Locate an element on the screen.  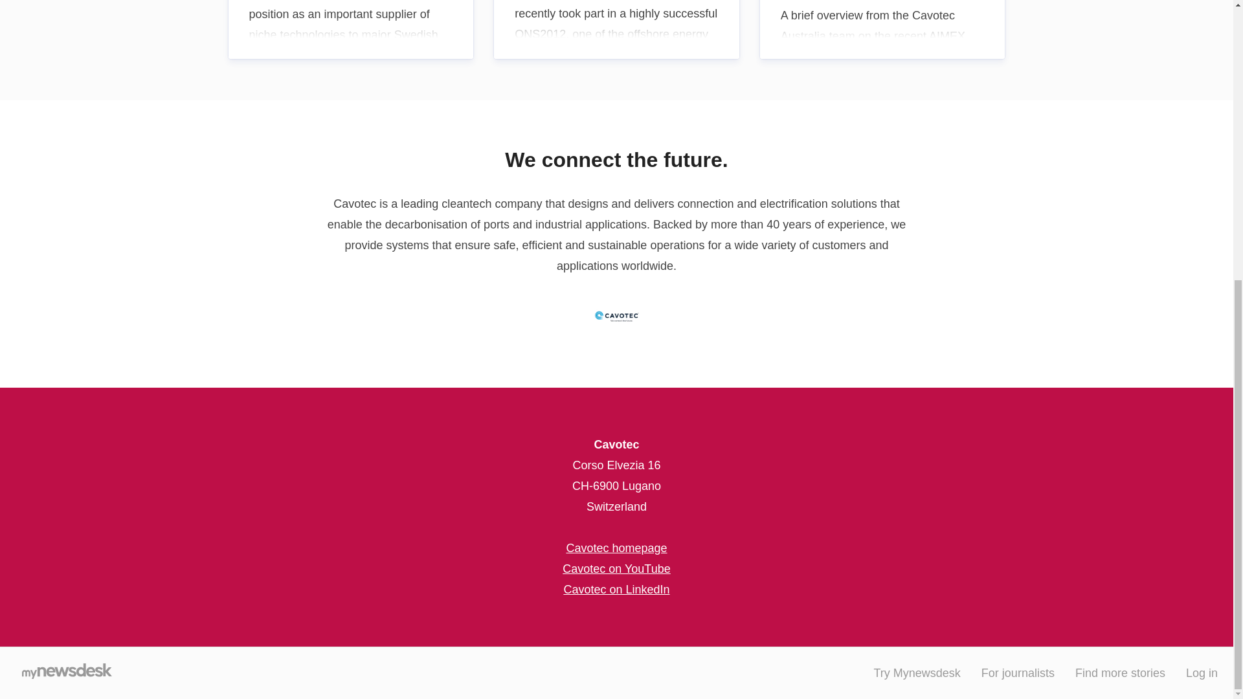
Go to mynewsdesk.com is located at coordinates (66, 673).